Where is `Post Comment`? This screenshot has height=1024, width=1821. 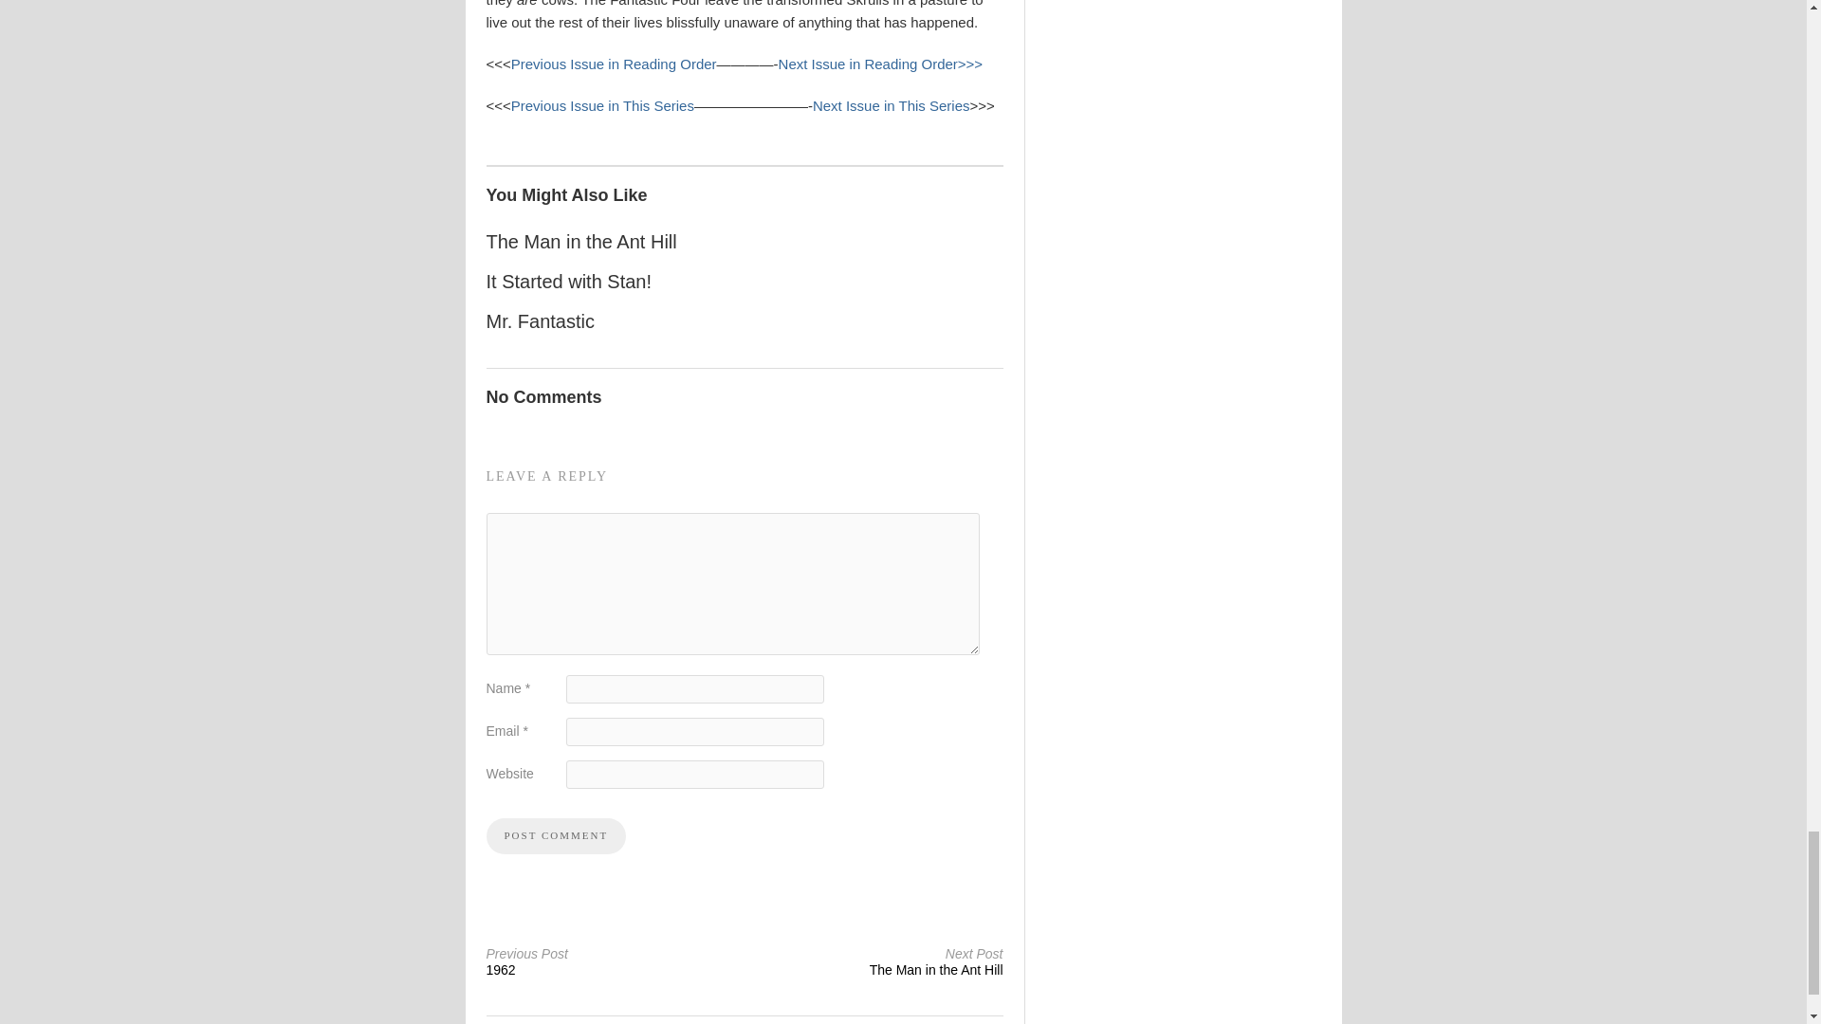
Post Comment is located at coordinates (556, 835).